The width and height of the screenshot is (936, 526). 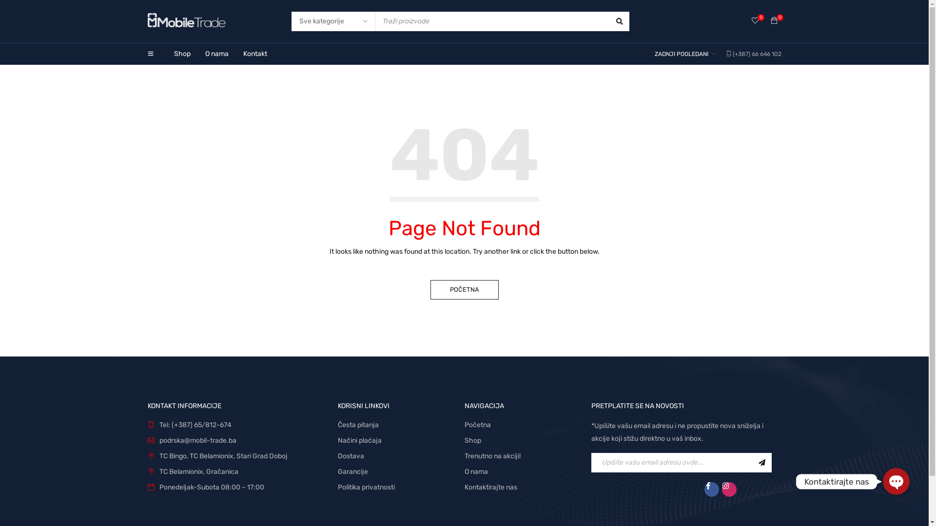 I want to click on Dostava , so click(x=351, y=456).